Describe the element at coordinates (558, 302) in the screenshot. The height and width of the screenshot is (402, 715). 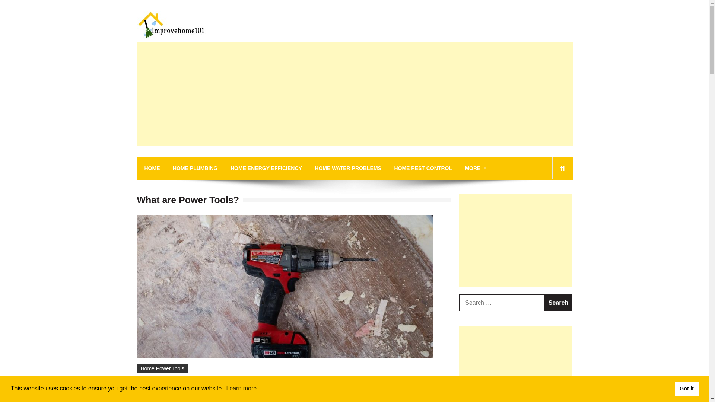
I see `Search` at that location.